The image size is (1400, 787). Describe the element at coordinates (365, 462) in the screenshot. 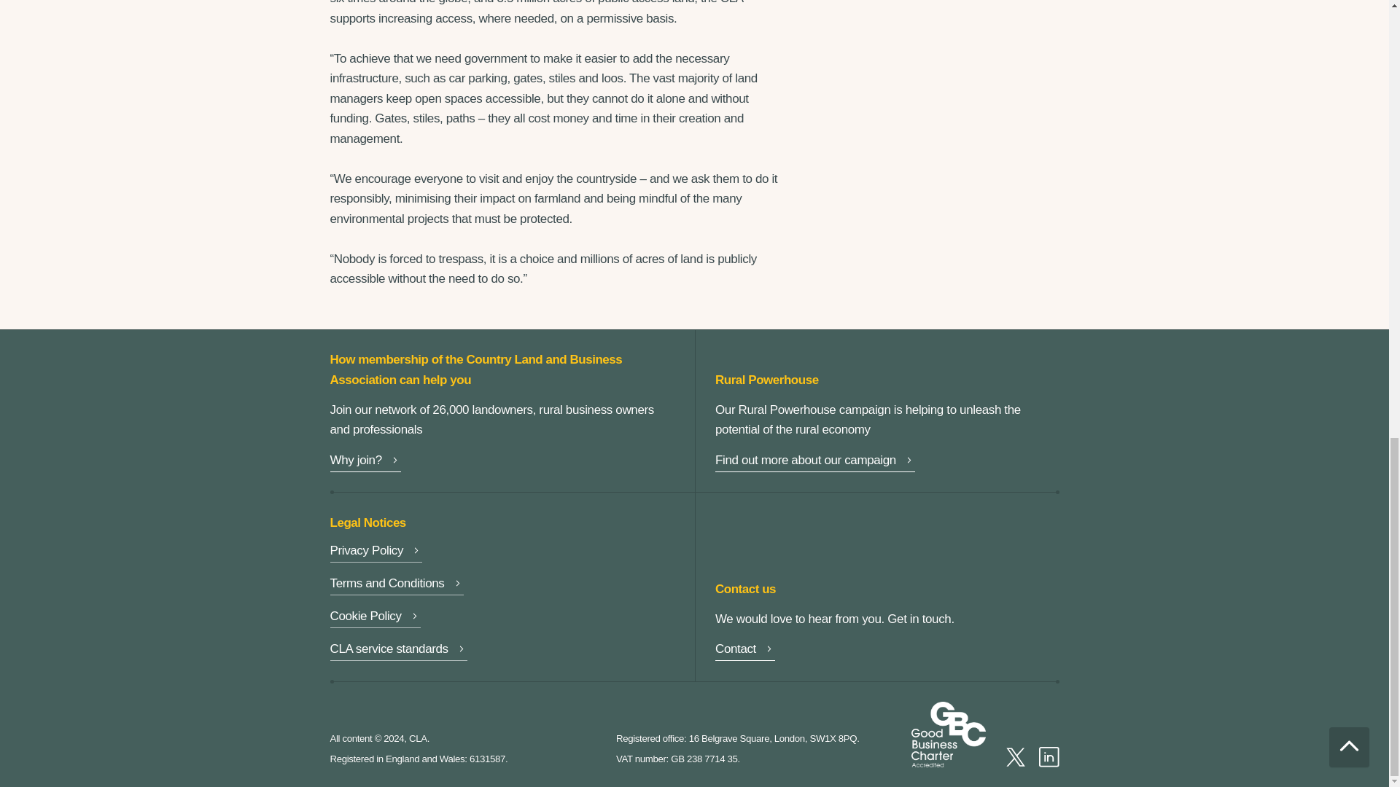

I see `Why join?` at that location.